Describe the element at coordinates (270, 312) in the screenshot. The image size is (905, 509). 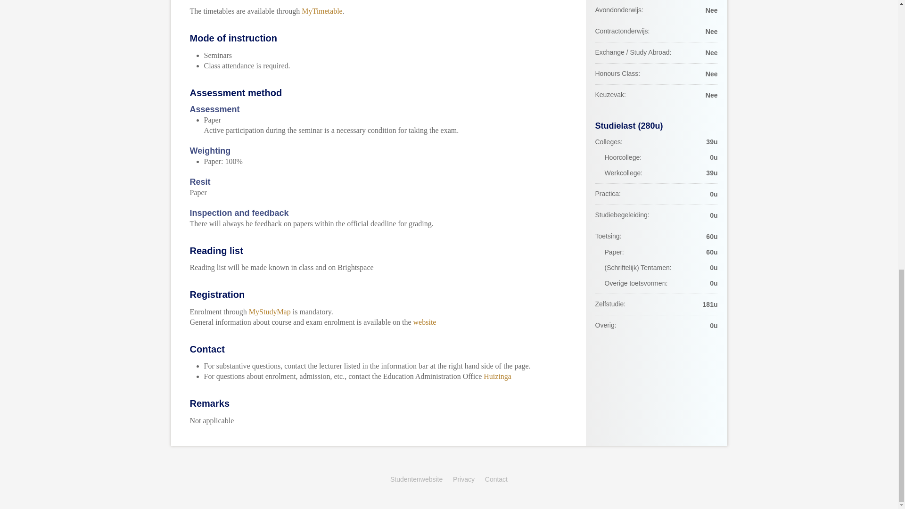
I see `MyStudyMap` at that location.